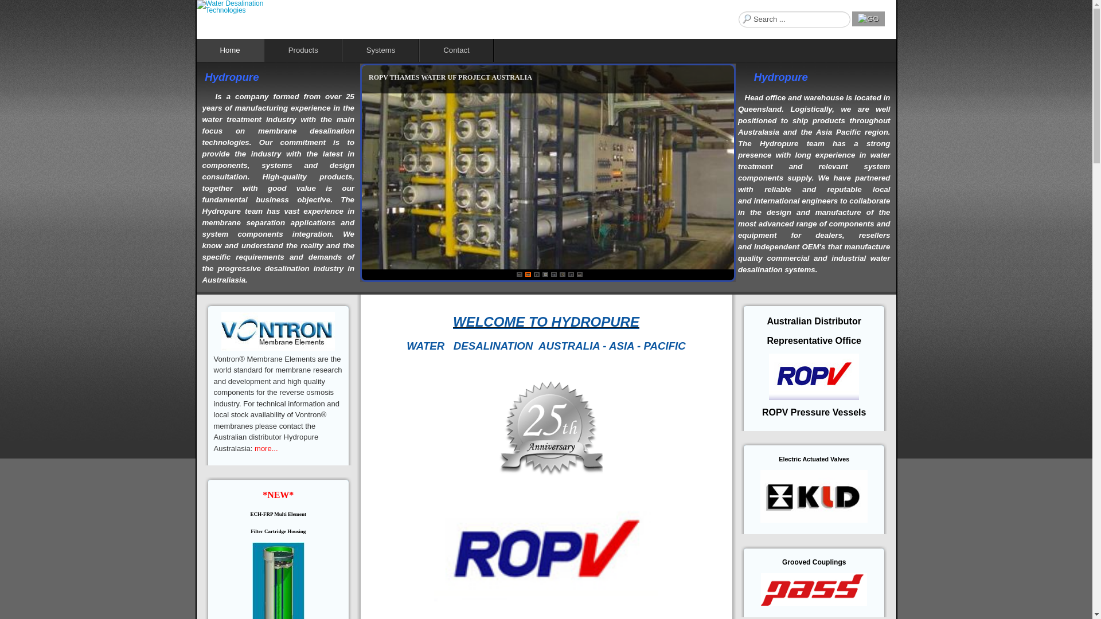 This screenshot has height=619, width=1101. I want to click on Grooved Couplings, so click(814, 562).